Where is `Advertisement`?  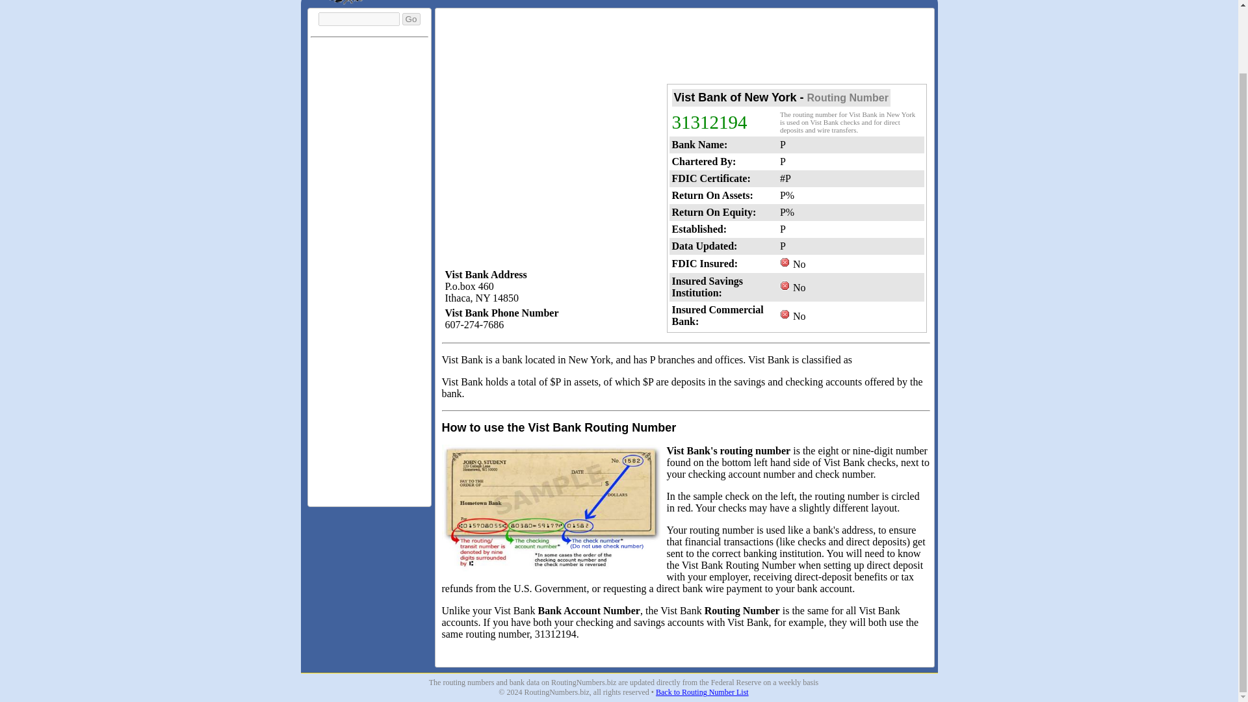 Advertisement is located at coordinates (369, 469).